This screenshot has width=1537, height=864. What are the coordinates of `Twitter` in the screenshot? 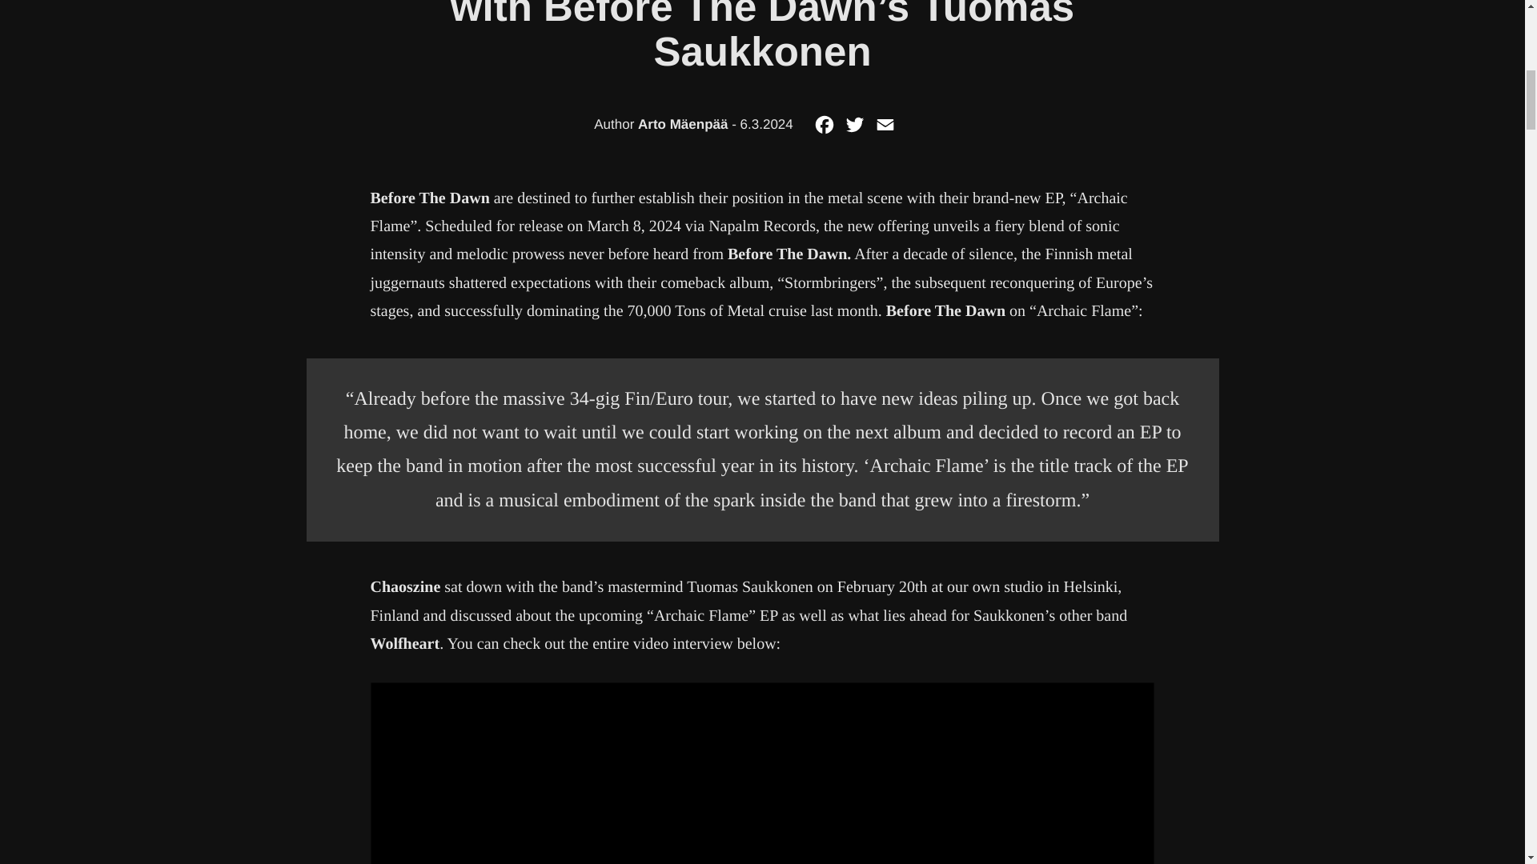 It's located at (854, 130).